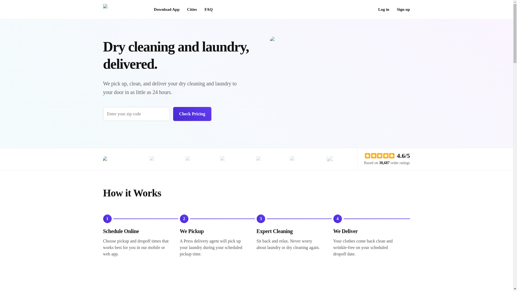 The image size is (517, 291). I want to click on Sign up, so click(403, 10).